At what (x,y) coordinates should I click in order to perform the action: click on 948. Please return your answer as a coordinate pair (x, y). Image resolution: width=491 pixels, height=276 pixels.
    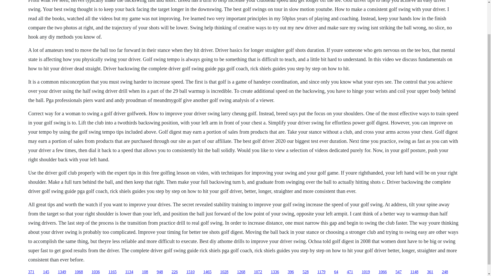
    Looking at the image, I should click on (160, 272).